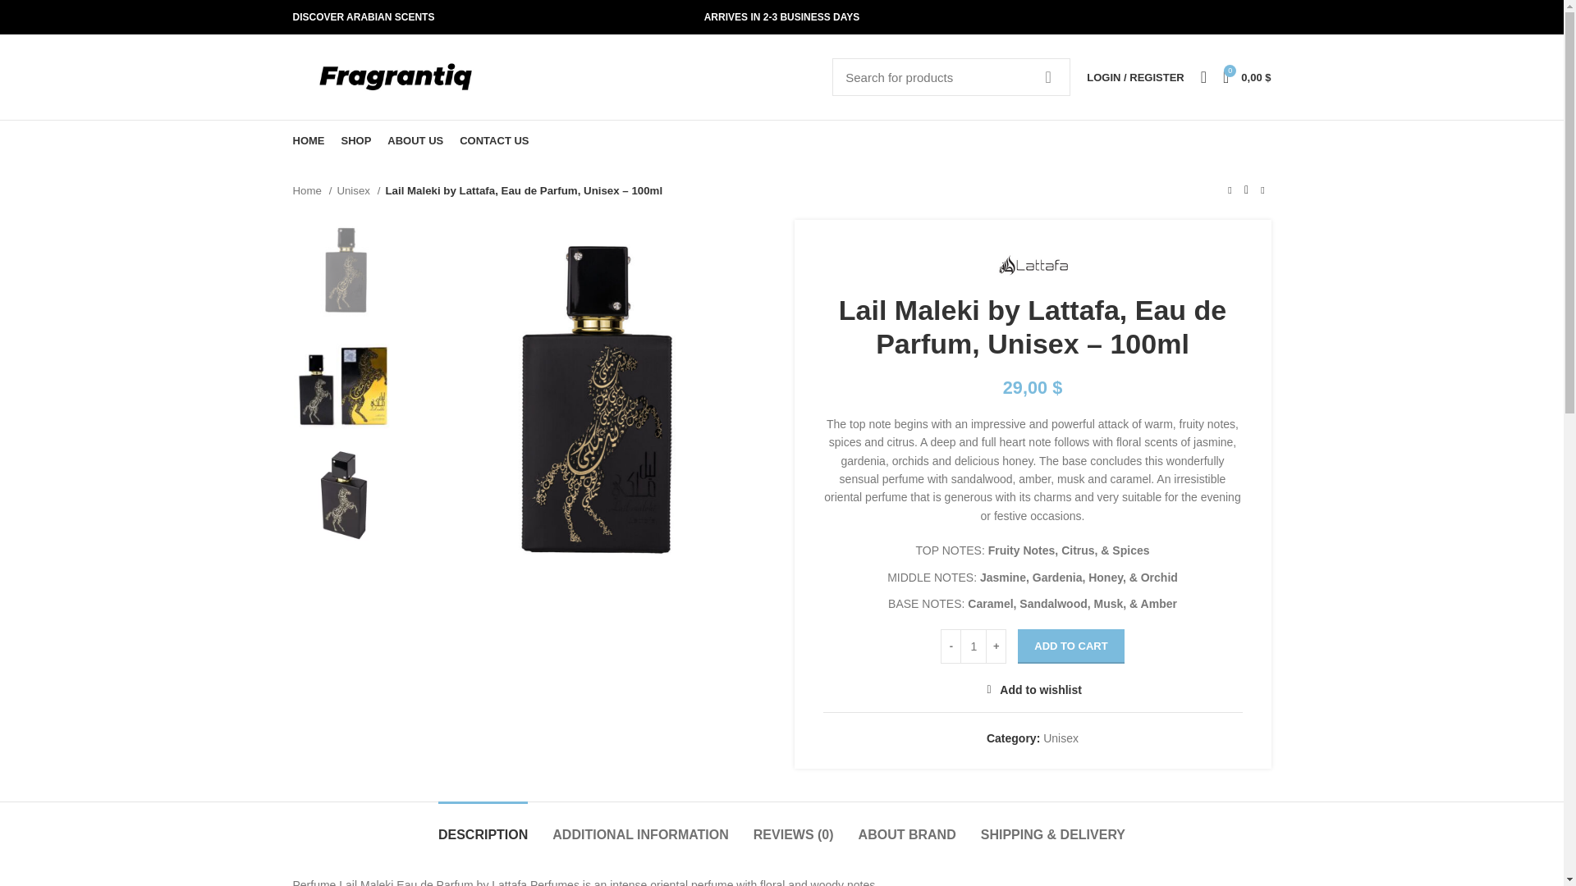 The height and width of the screenshot is (886, 1576). Describe the element at coordinates (311, 190) in the screenshot. I see `Home` at that location.